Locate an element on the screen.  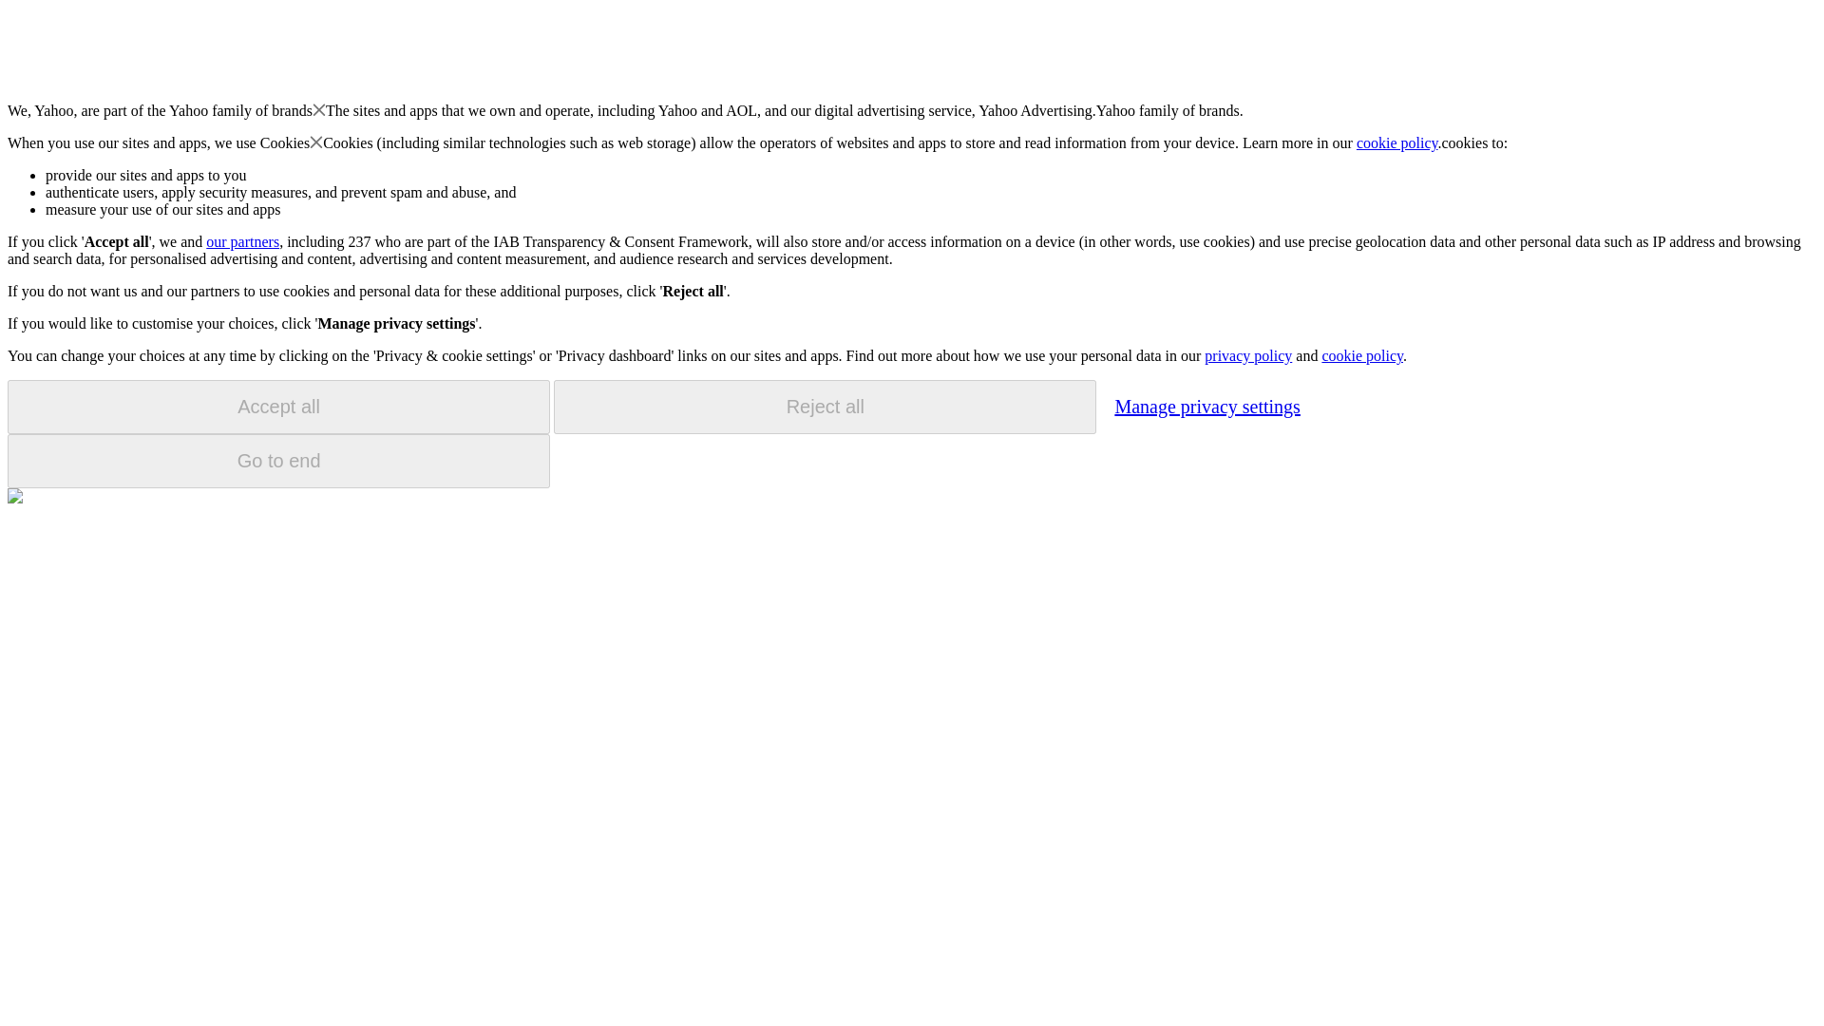
Accept all is located at coordinates (278, 407).